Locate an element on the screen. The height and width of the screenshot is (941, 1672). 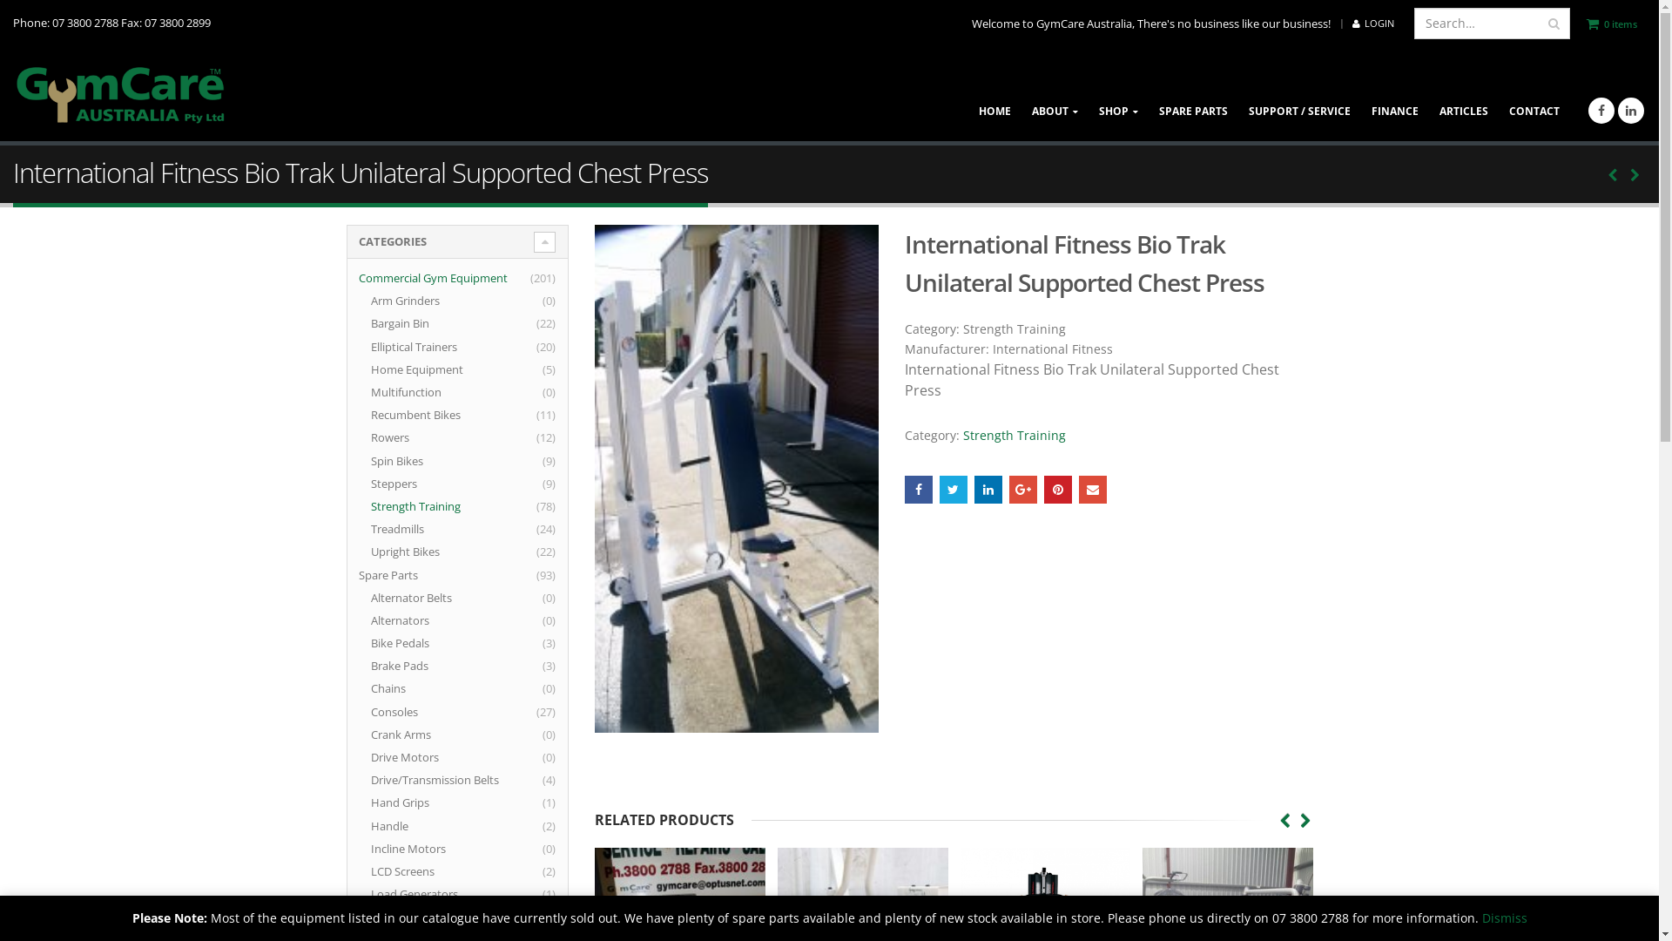
Facebook is located at coordinates (1601, 111).